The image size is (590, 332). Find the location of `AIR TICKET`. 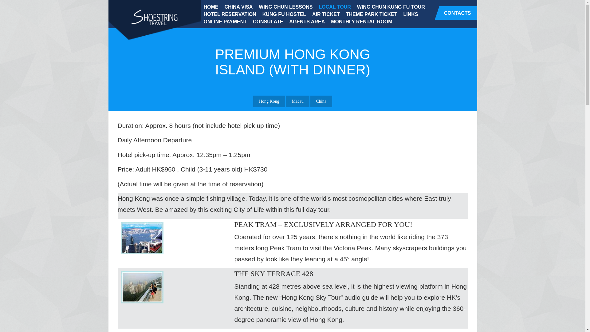

AIR TICKET is located at coordinates (326, 14).